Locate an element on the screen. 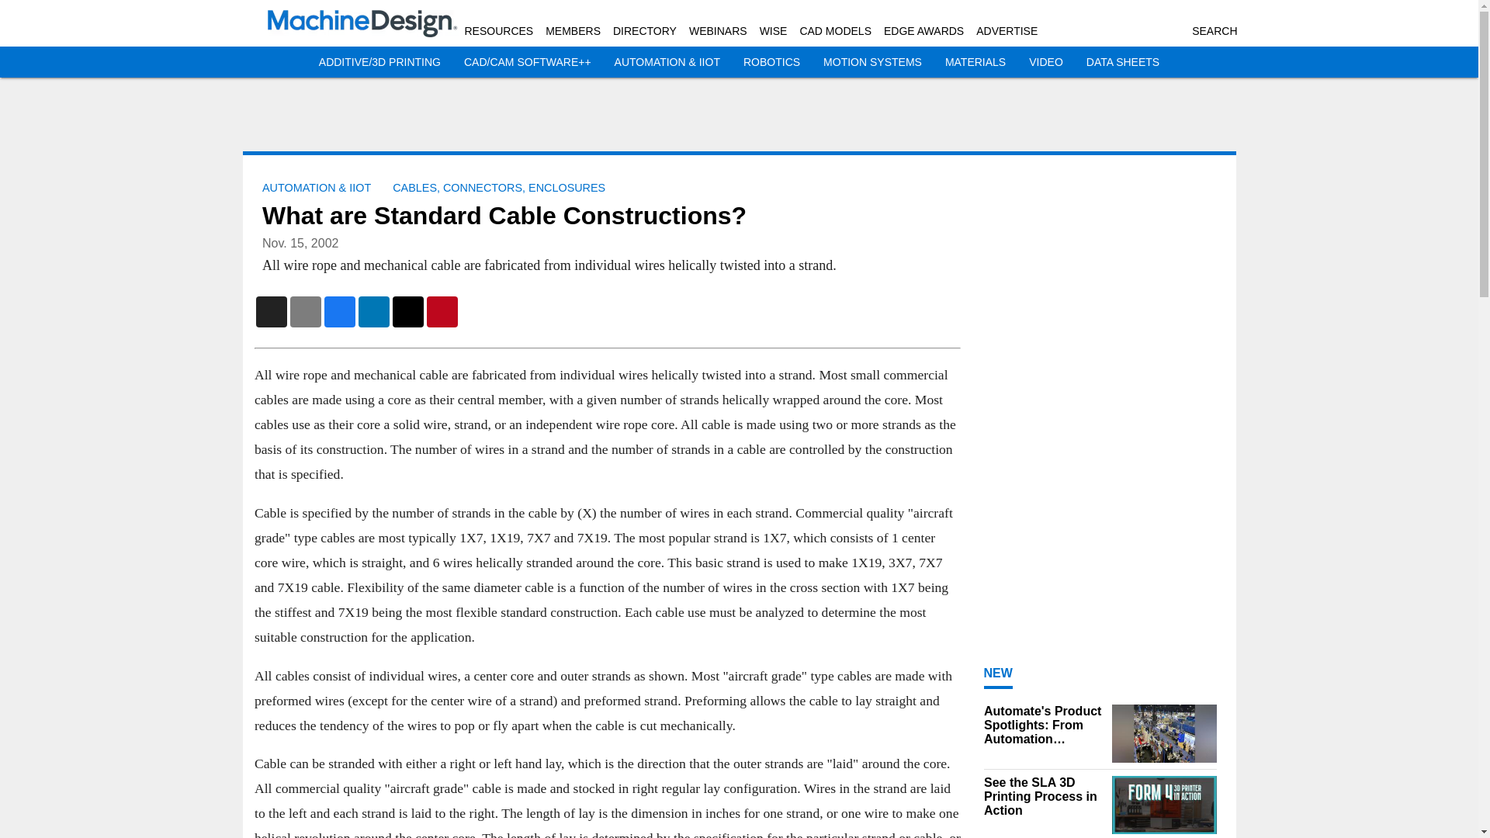 This screenshot has width=1490, height=838. WISE is located at coordinates (774, 31).